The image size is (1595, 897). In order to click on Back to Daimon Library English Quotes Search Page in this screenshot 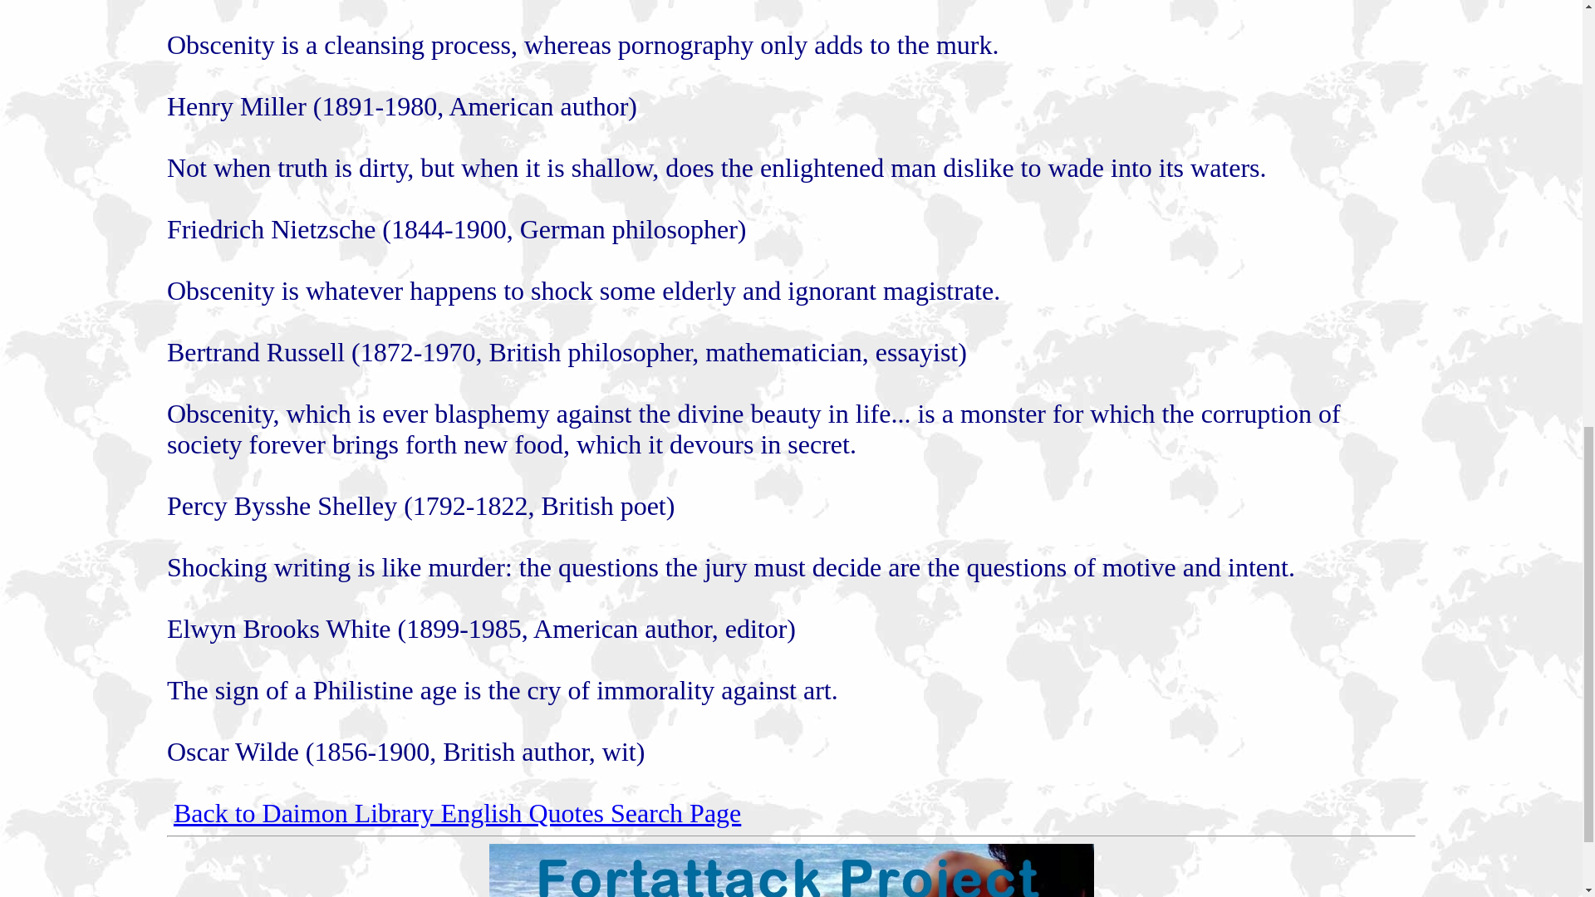, I will do `click(457, 812)`.